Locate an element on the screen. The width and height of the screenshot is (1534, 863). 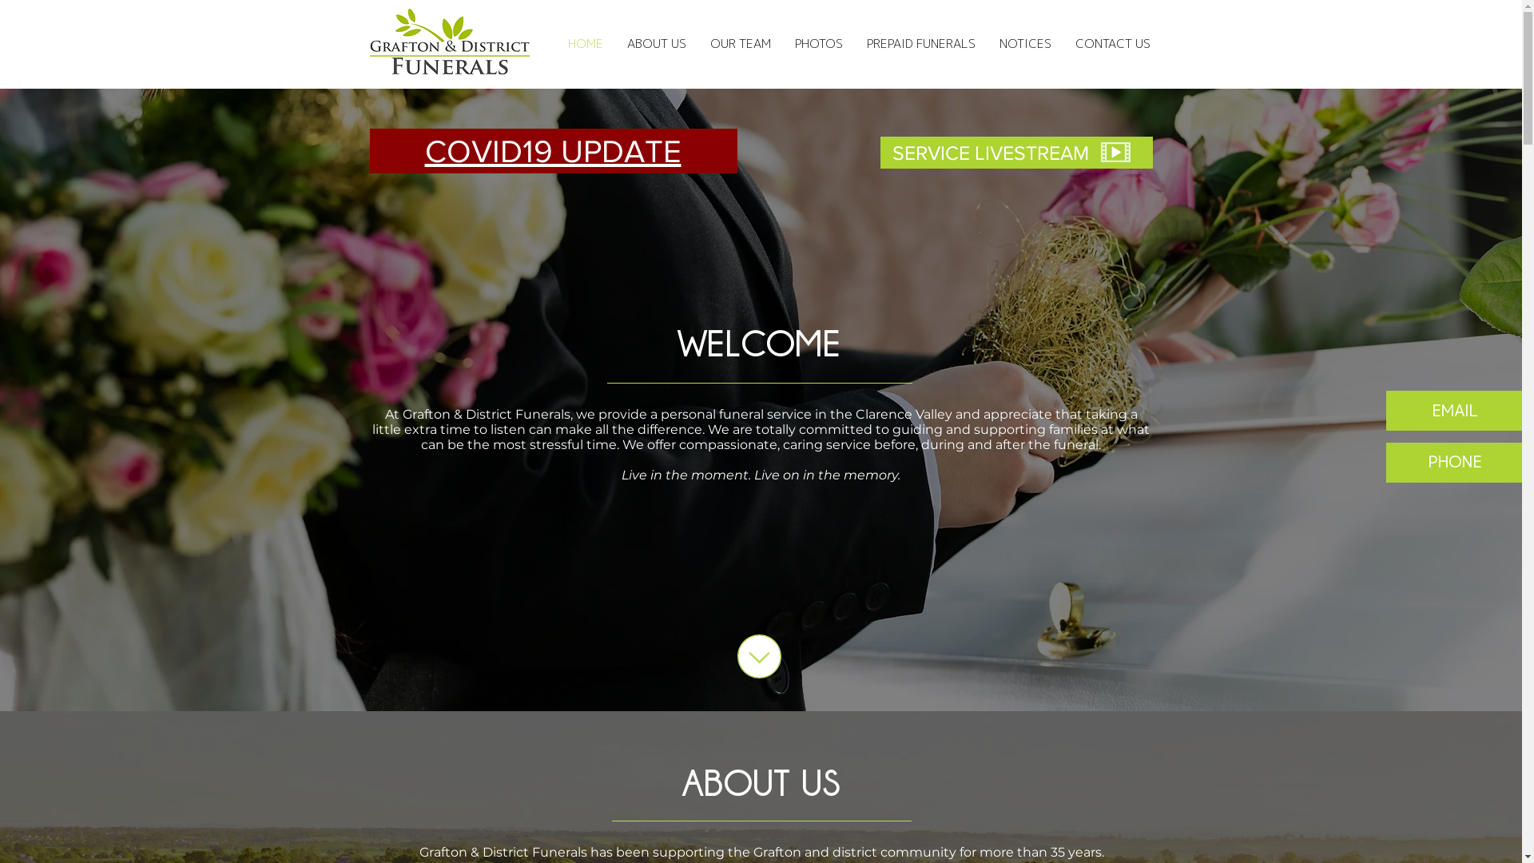
COVID19 UPDATE is located at coordinates (553, 151).